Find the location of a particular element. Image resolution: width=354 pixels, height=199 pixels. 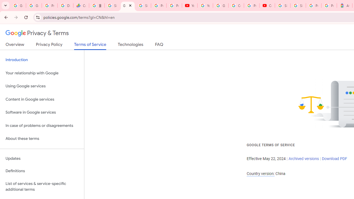

Sign in - Google Accounts is located at coordinates (283, 6).